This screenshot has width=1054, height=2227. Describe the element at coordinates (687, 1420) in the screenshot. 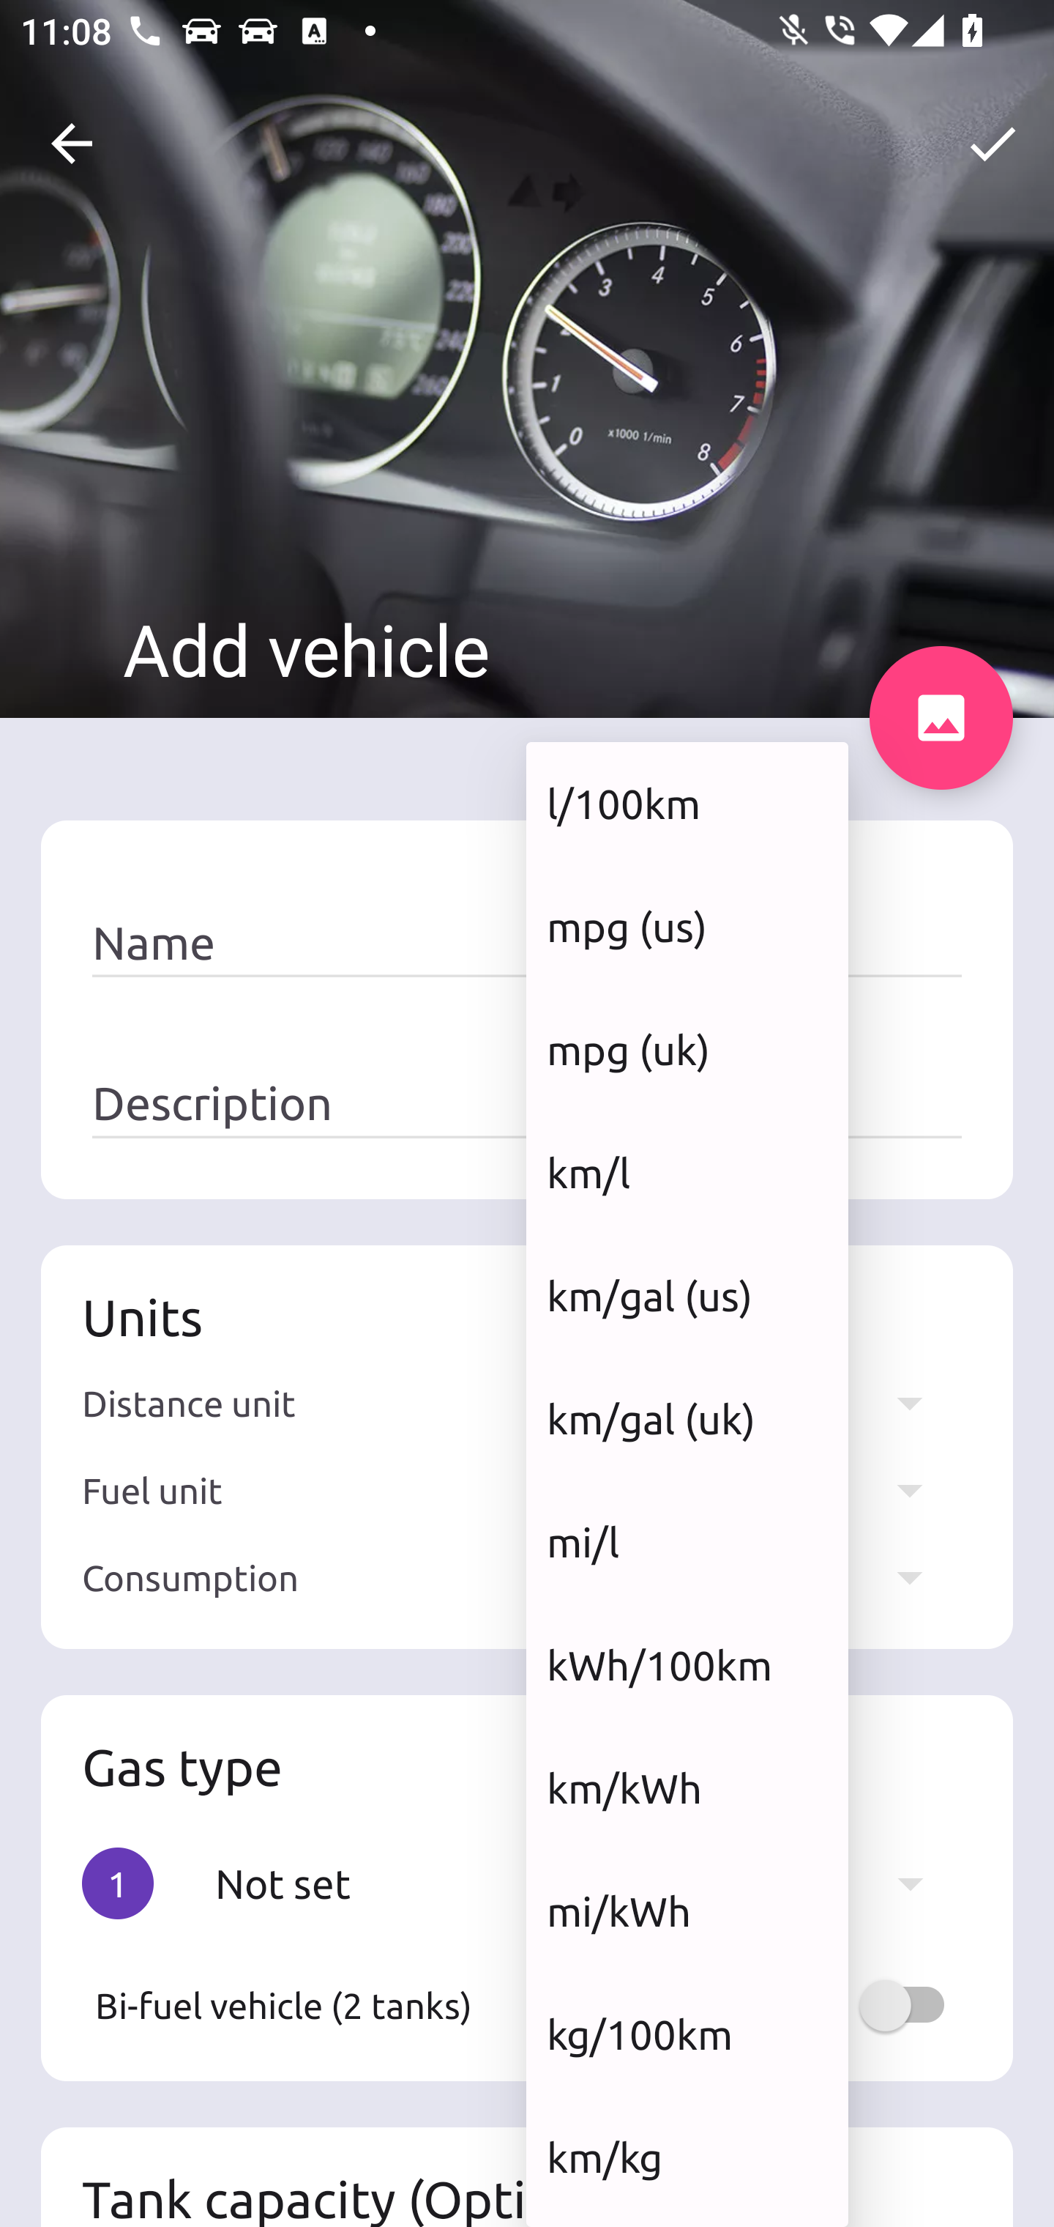

I see `km/gal (uk)` at that location.